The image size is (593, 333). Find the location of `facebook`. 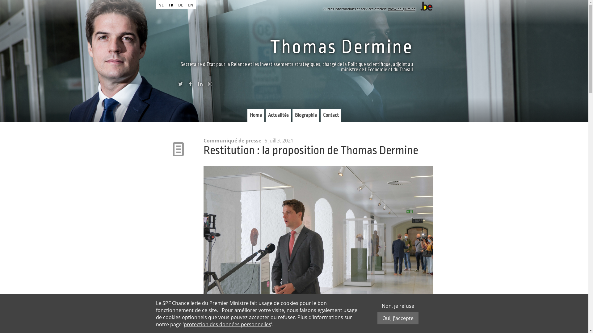

facebook is located at coordinates (190, 85).